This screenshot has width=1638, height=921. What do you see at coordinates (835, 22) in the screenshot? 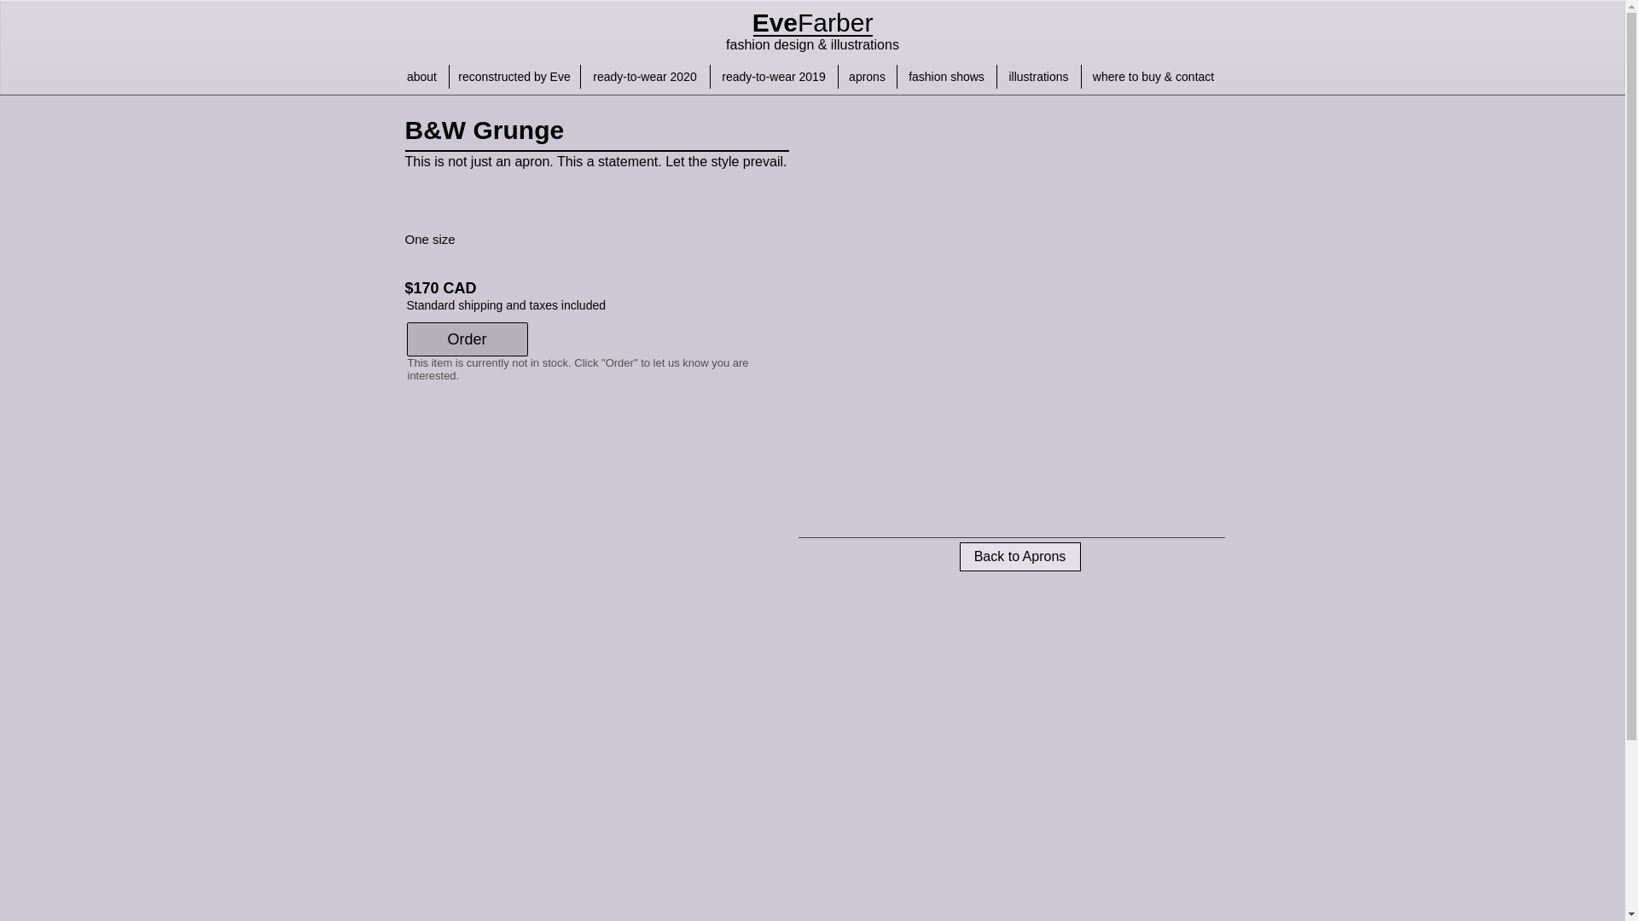
I see `Farber` at bounding box center [835, 22].